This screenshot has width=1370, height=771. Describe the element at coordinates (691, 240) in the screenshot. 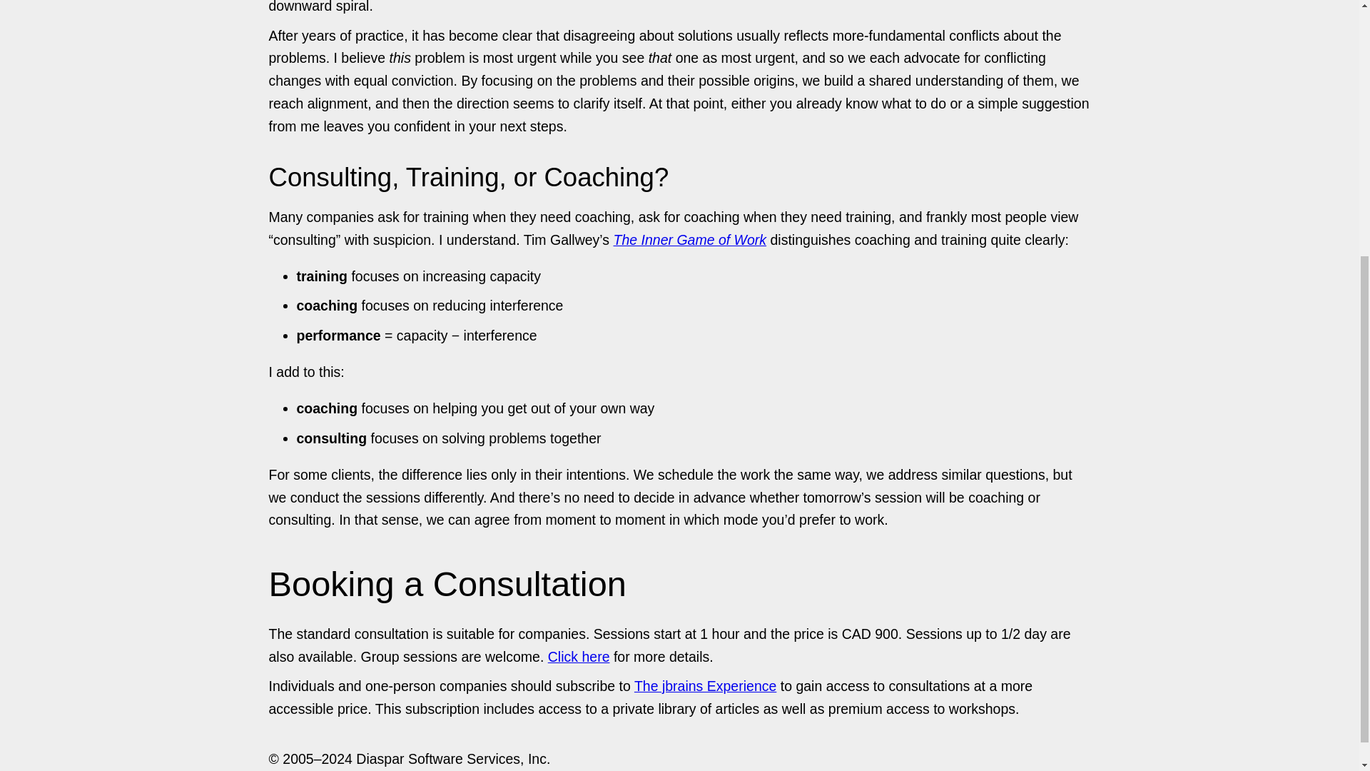

I see `The Inner Game of Work` at that location.